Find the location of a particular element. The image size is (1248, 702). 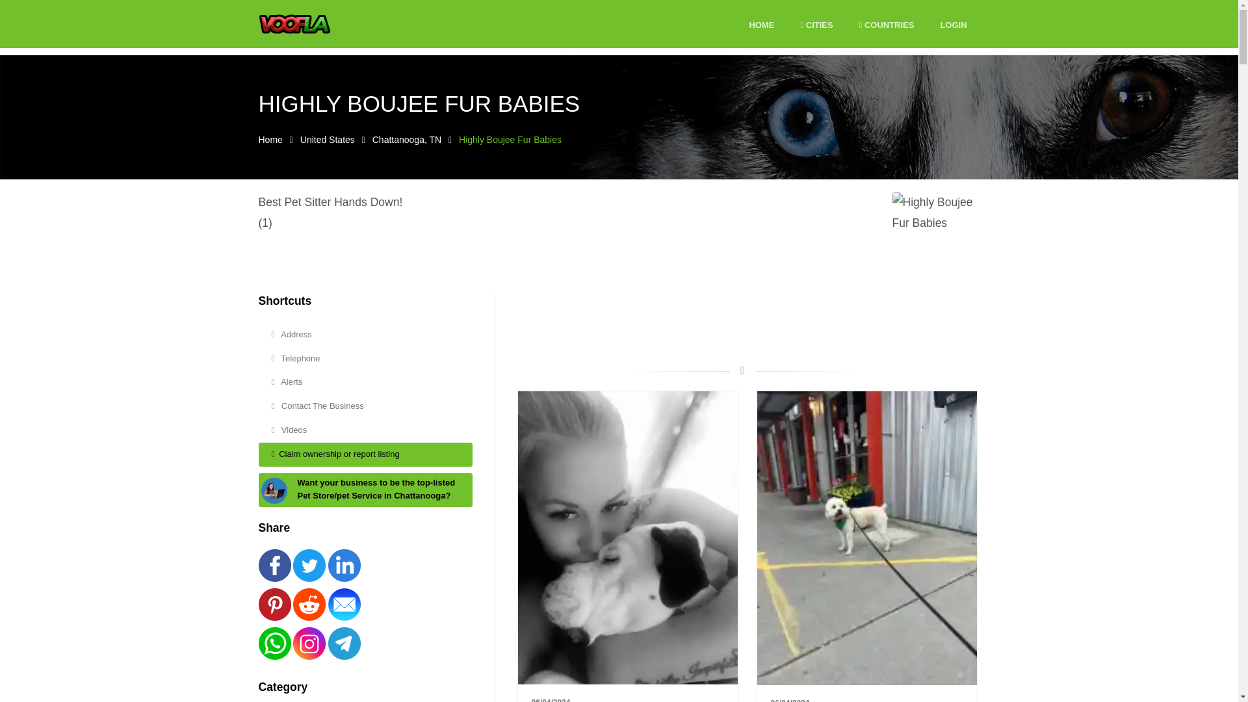

Home is located at coordinates (270, 139).